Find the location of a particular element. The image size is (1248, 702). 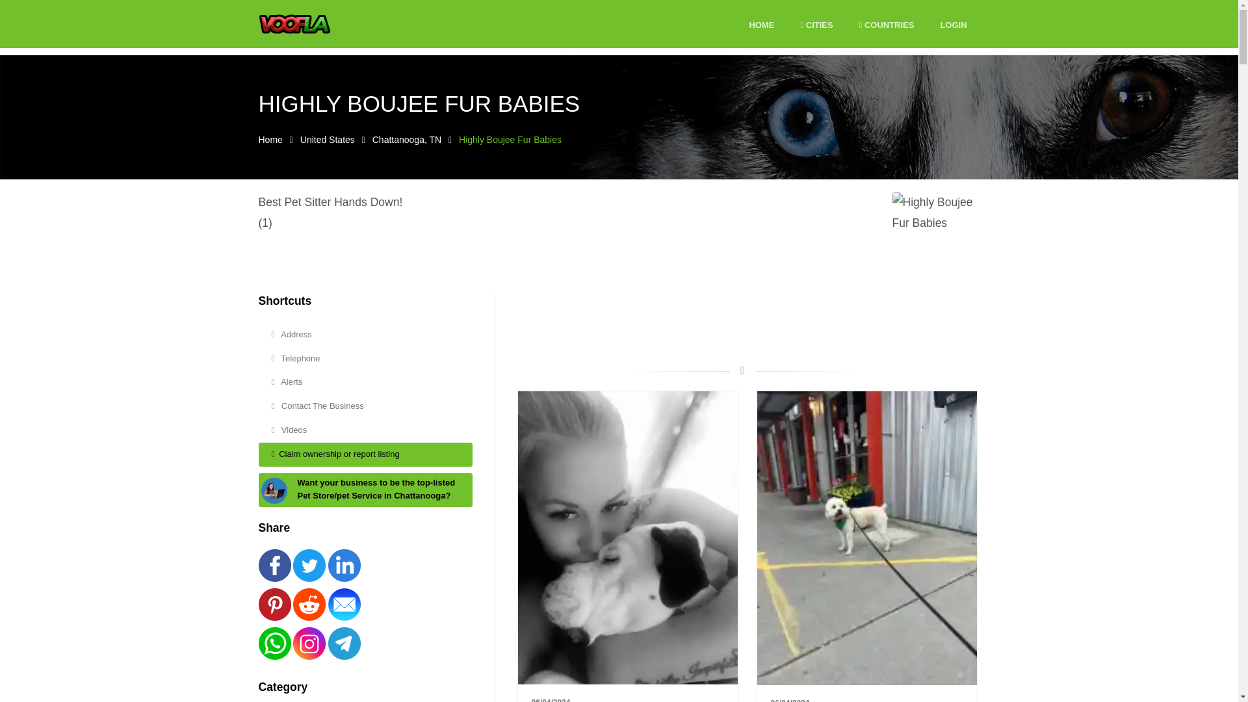

Home is located at coordinates (270, 139).